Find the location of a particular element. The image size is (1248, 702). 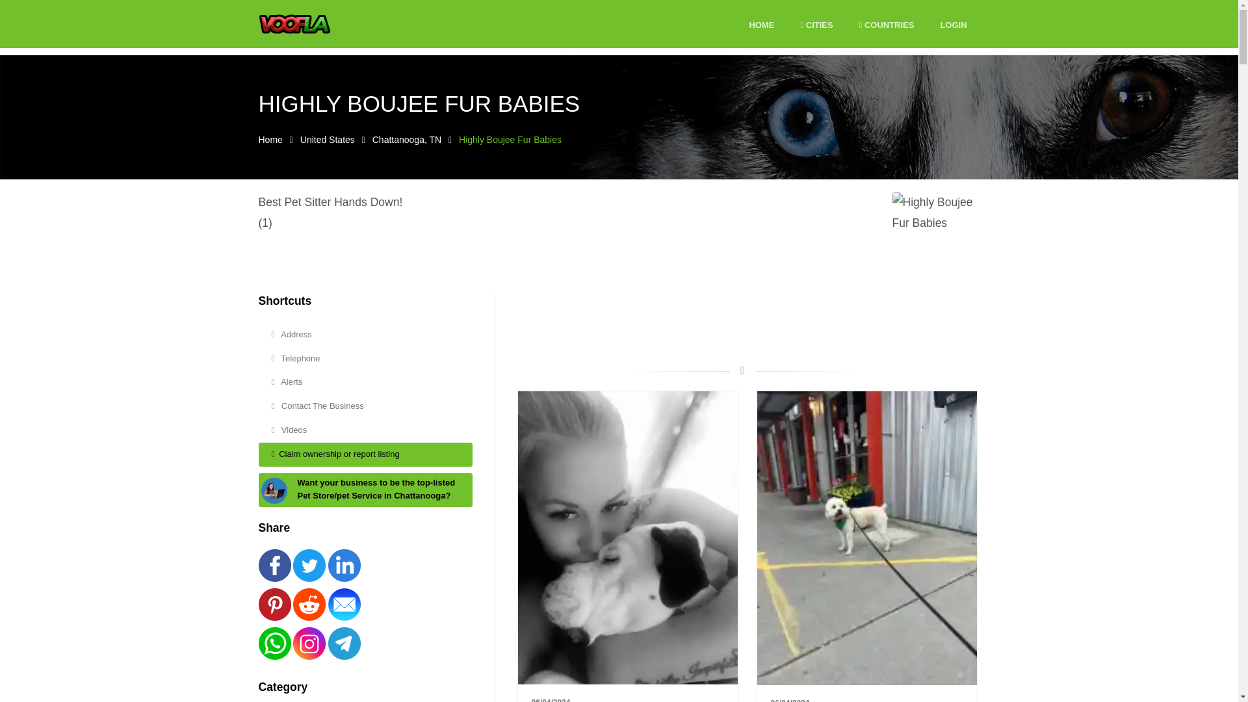

Home is located at coordinates (270, 139).